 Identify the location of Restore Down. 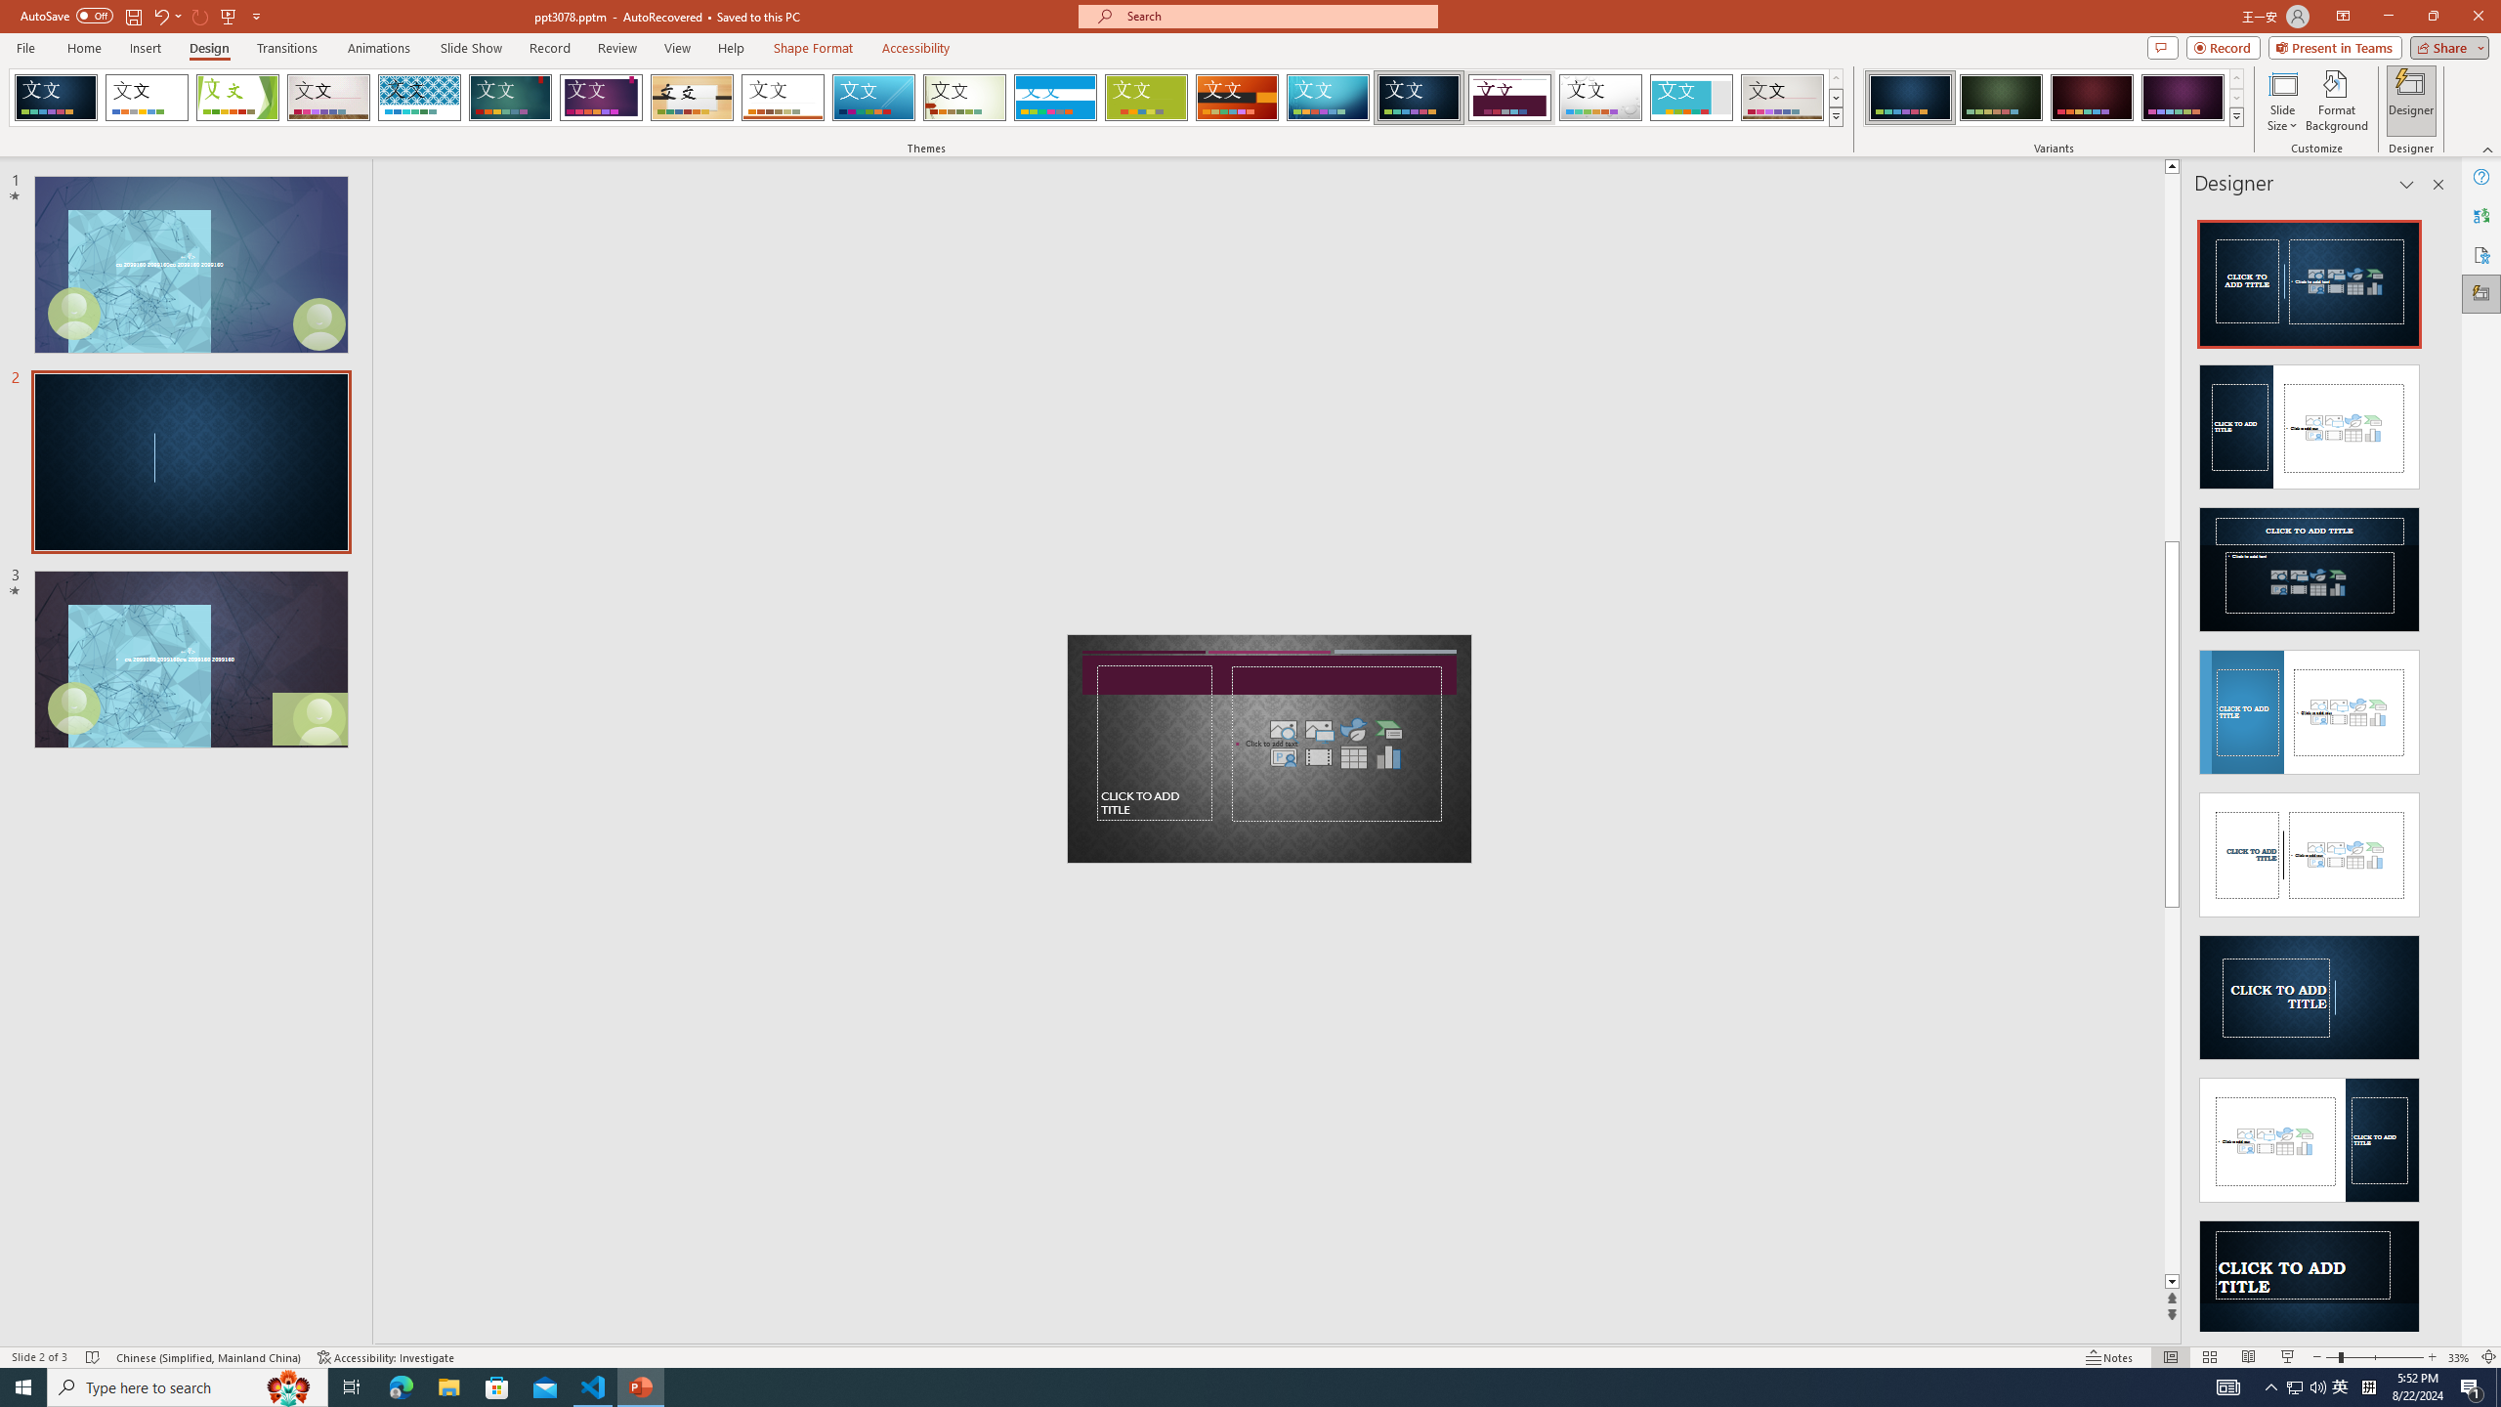
(2433, 17).